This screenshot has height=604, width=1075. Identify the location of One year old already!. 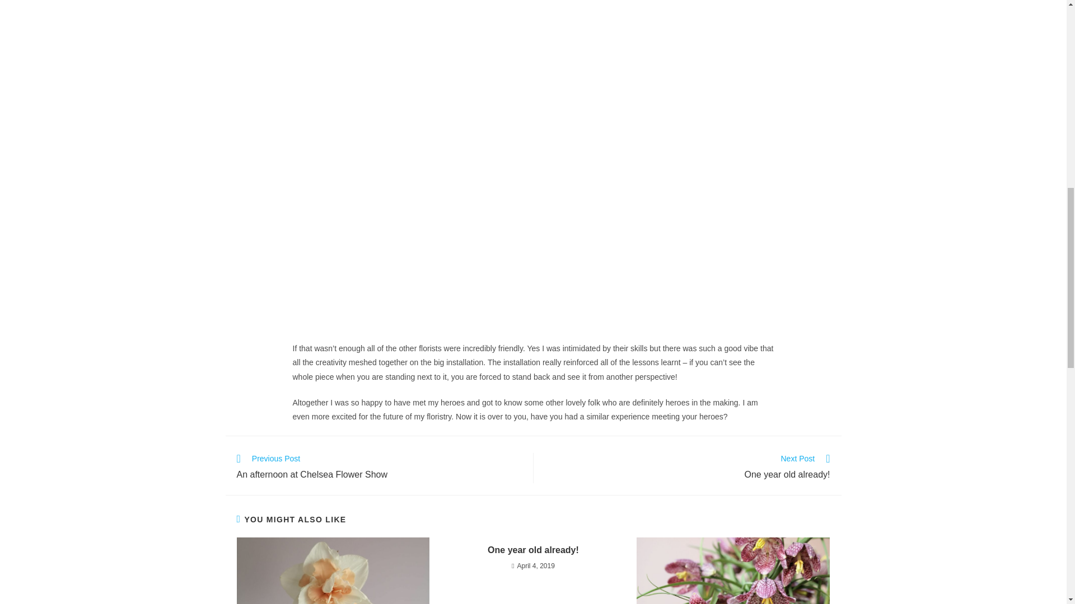
(686, 468).